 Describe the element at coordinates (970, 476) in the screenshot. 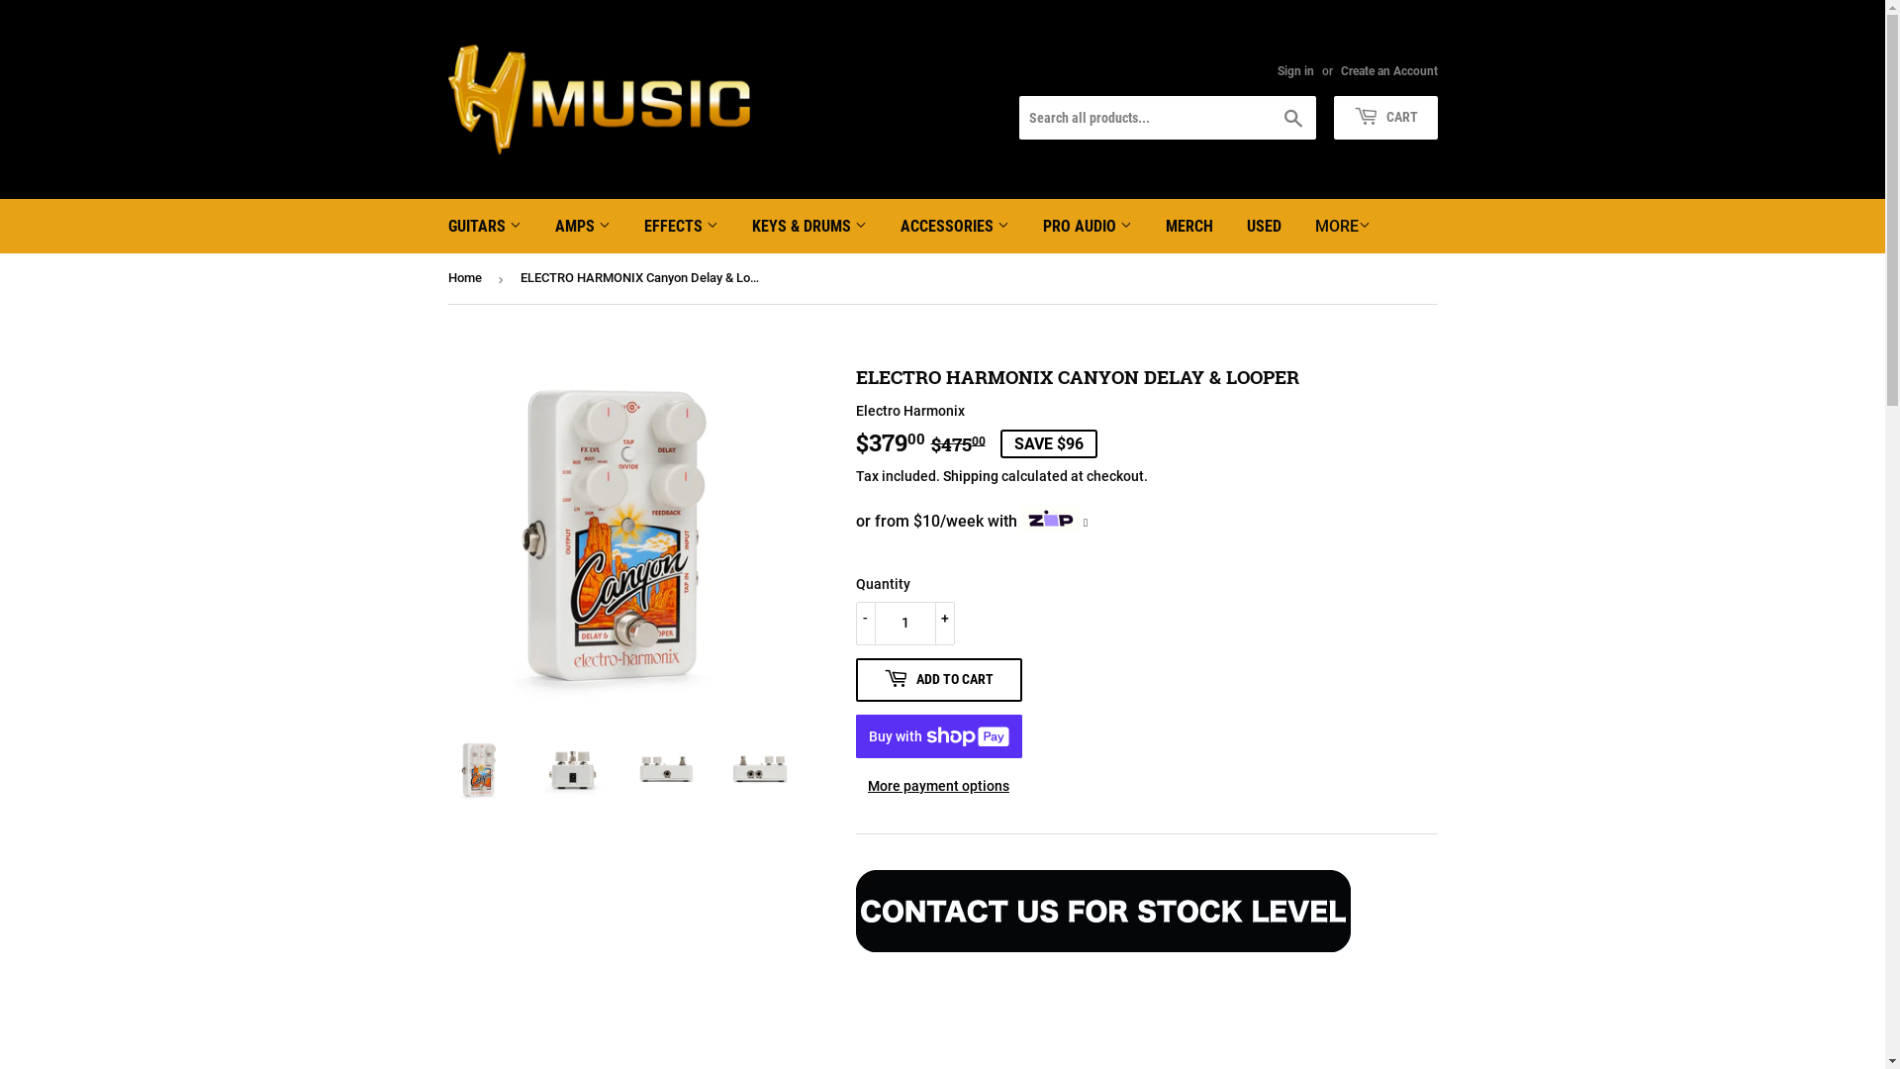

I see `Shipping` at that location.